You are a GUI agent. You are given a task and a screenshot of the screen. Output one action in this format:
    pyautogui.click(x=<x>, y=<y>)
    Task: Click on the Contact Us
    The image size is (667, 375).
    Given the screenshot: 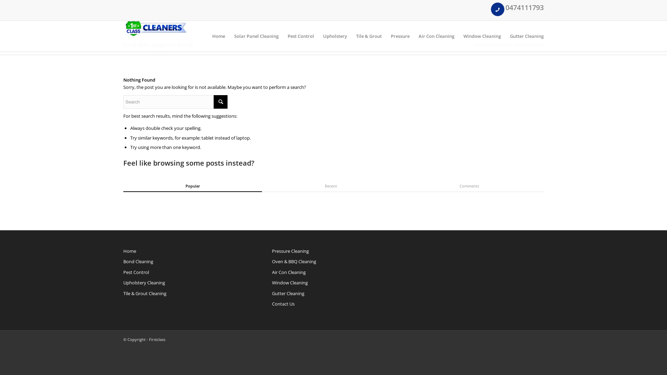 What is the action you would take?
    pyautogui.click(x=333, y=304)
    